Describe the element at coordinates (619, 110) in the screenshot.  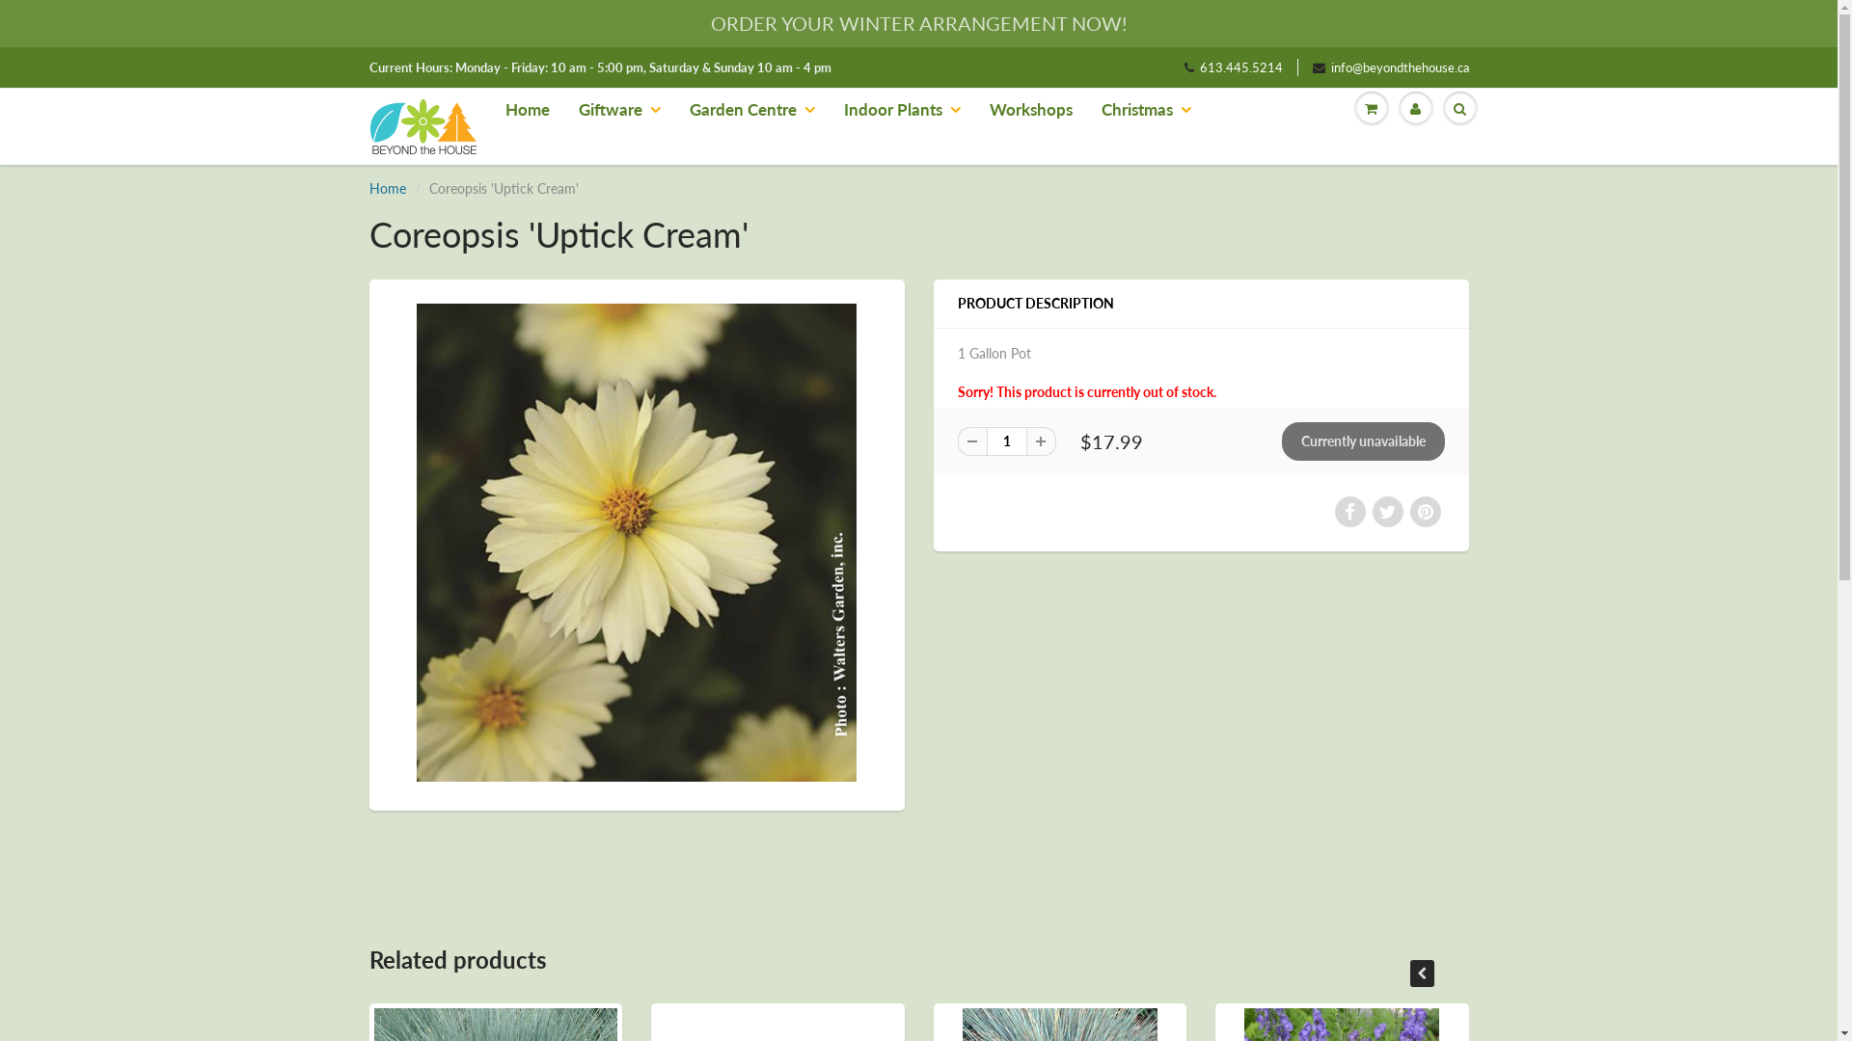
I see `Giftware` at that location.